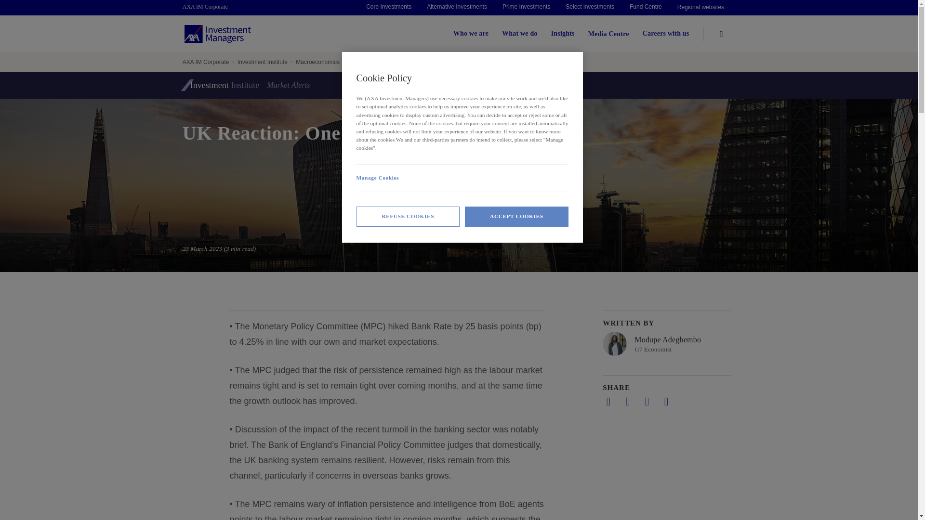 This screenshot has width=925, height=520. What do you see at coordinates (590, 8) in the screenshot?
I see `Select investments` at bounding box center [590, 8].